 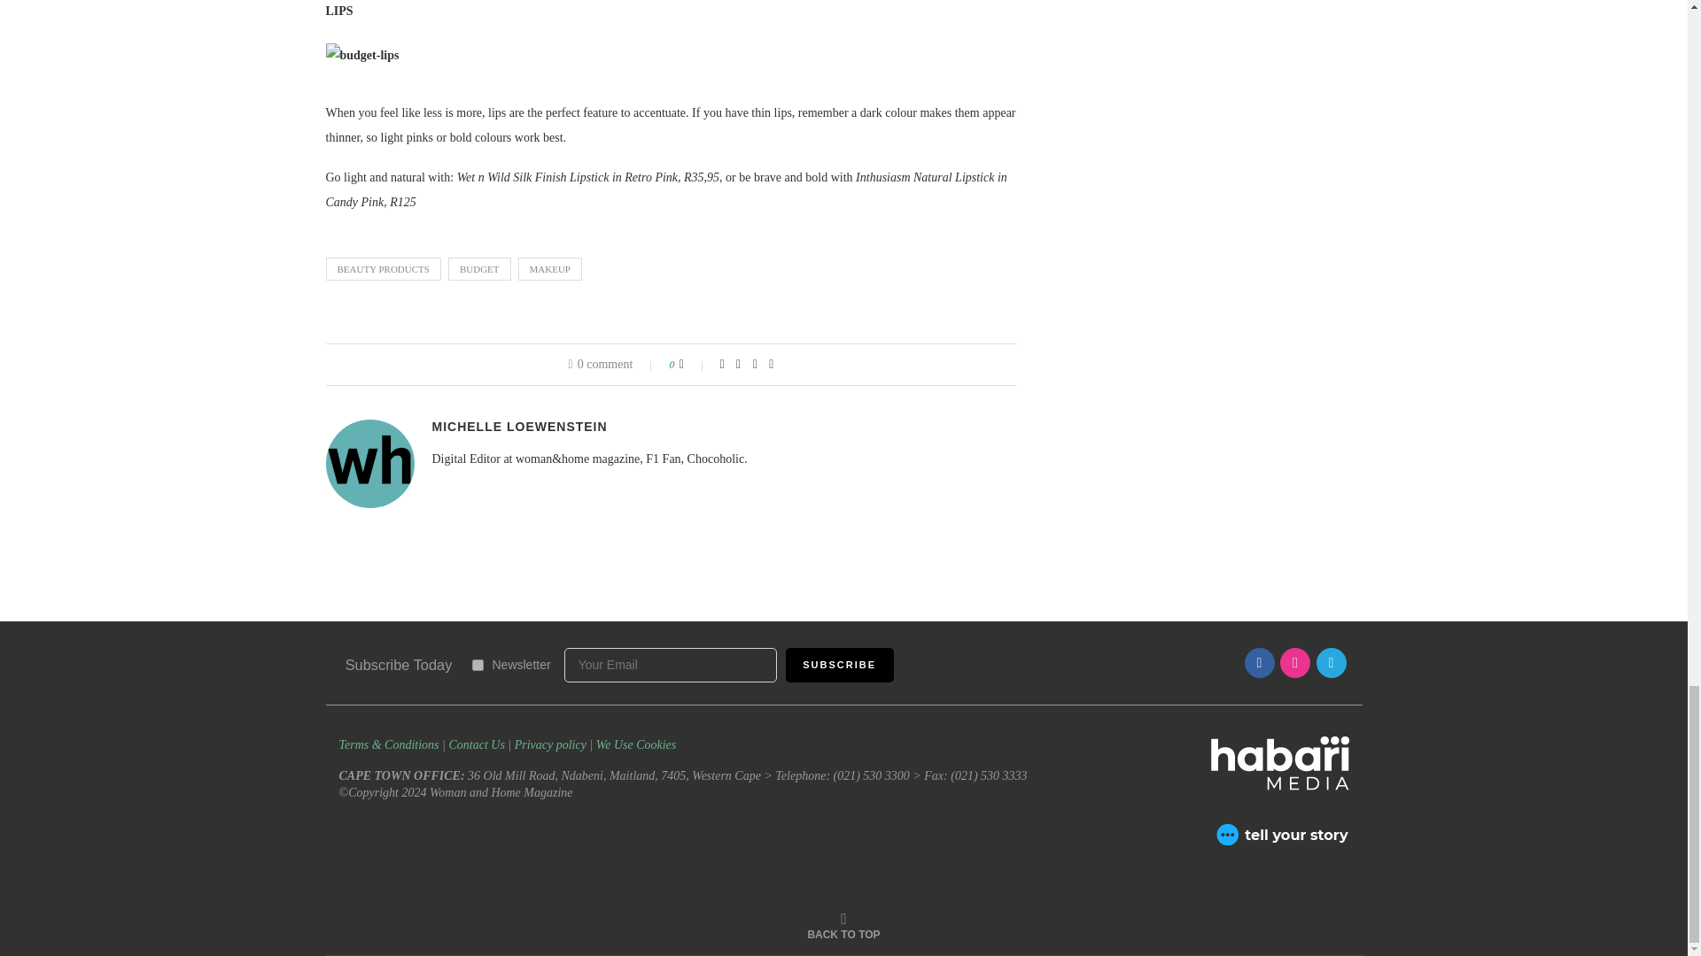 What do you see at coordinates (519, 427) in the screenshot?
I see `Posts by Michelle Loewenstein` at bounding box center [519, 427].